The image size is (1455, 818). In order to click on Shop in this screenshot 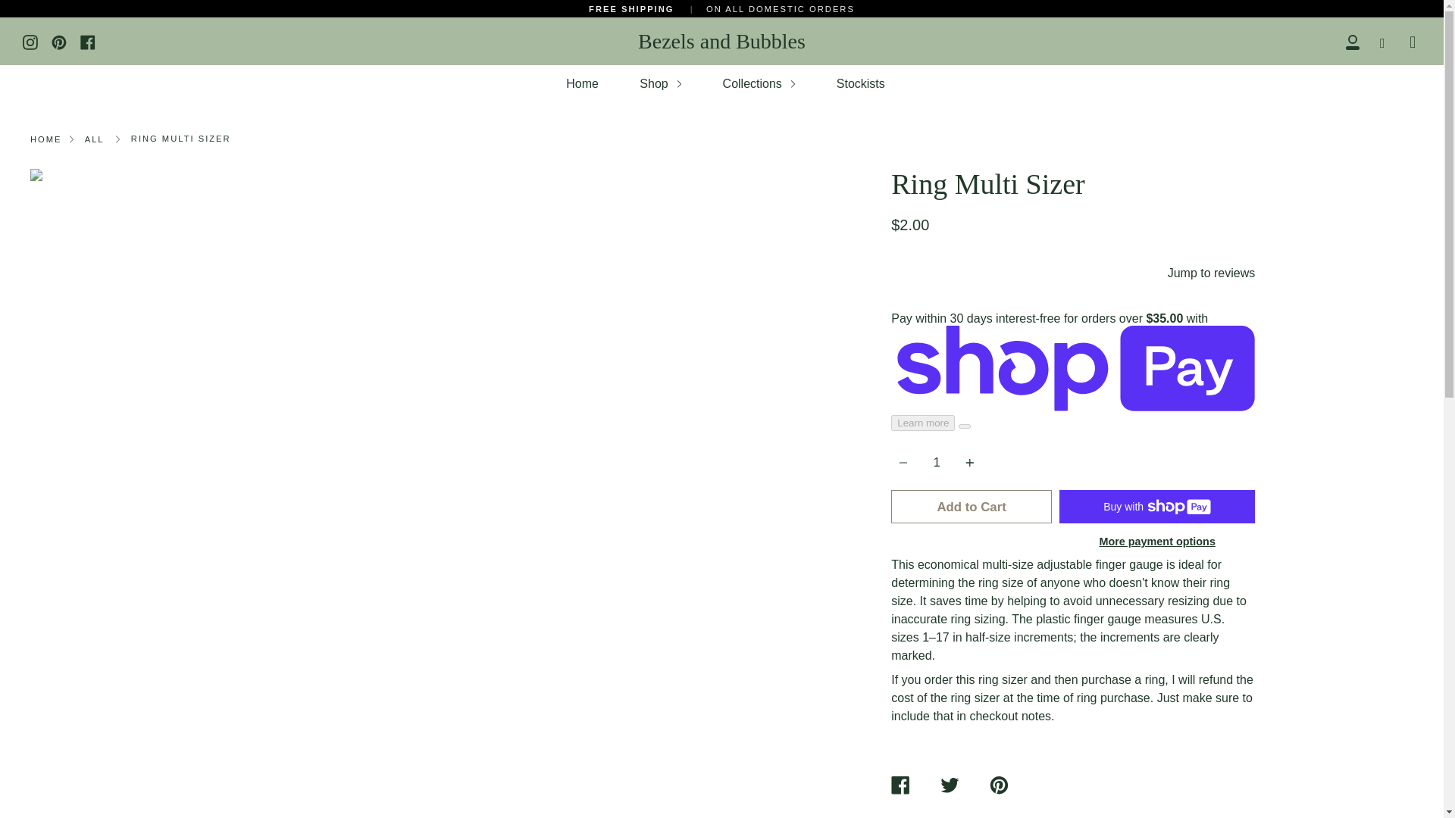, I will do `click(661, 83)`.